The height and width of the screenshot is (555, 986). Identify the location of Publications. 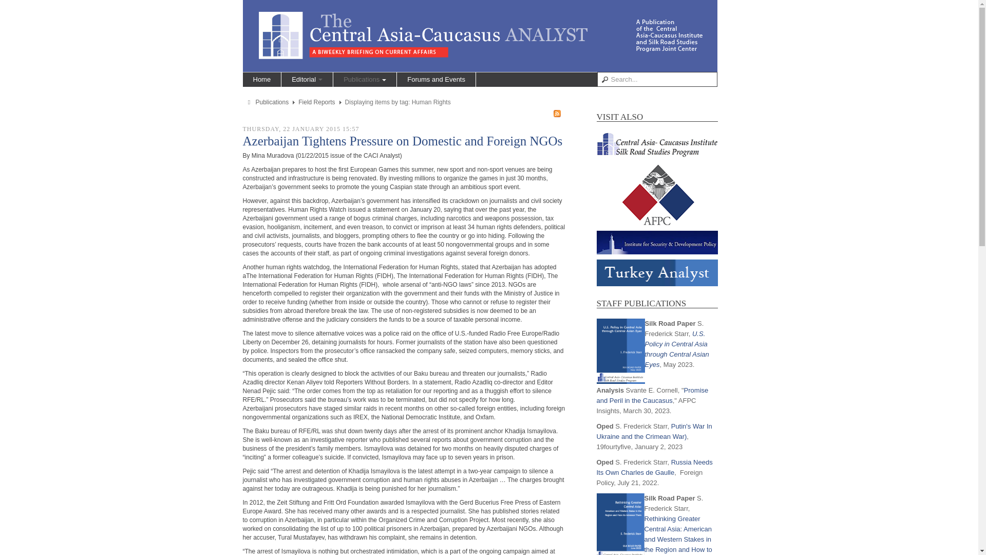
(365, 79).